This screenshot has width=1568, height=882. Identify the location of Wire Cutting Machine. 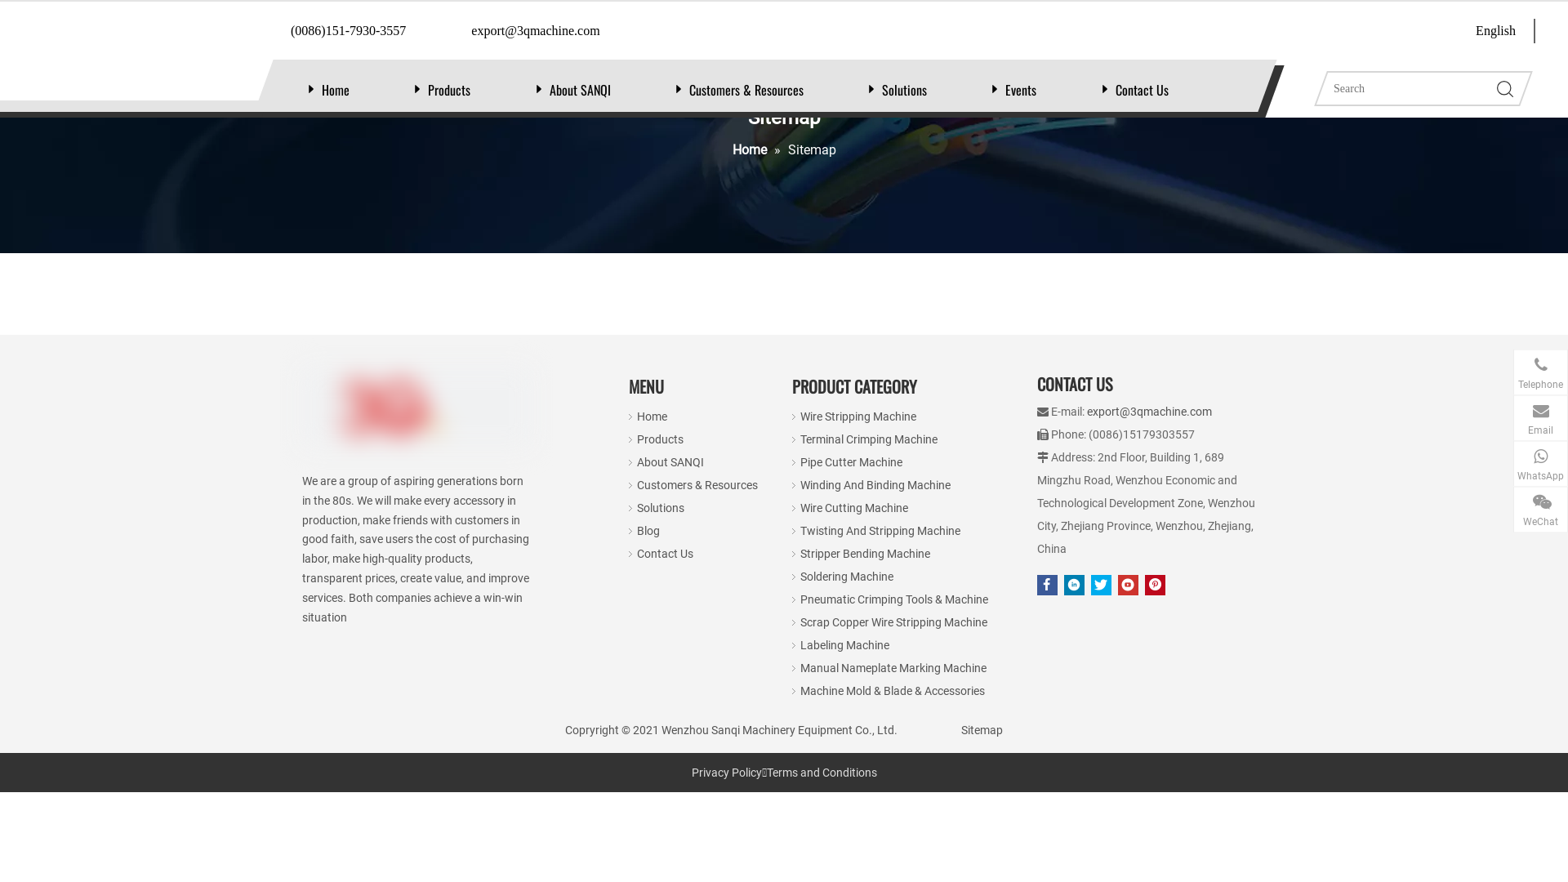
(854, 508).